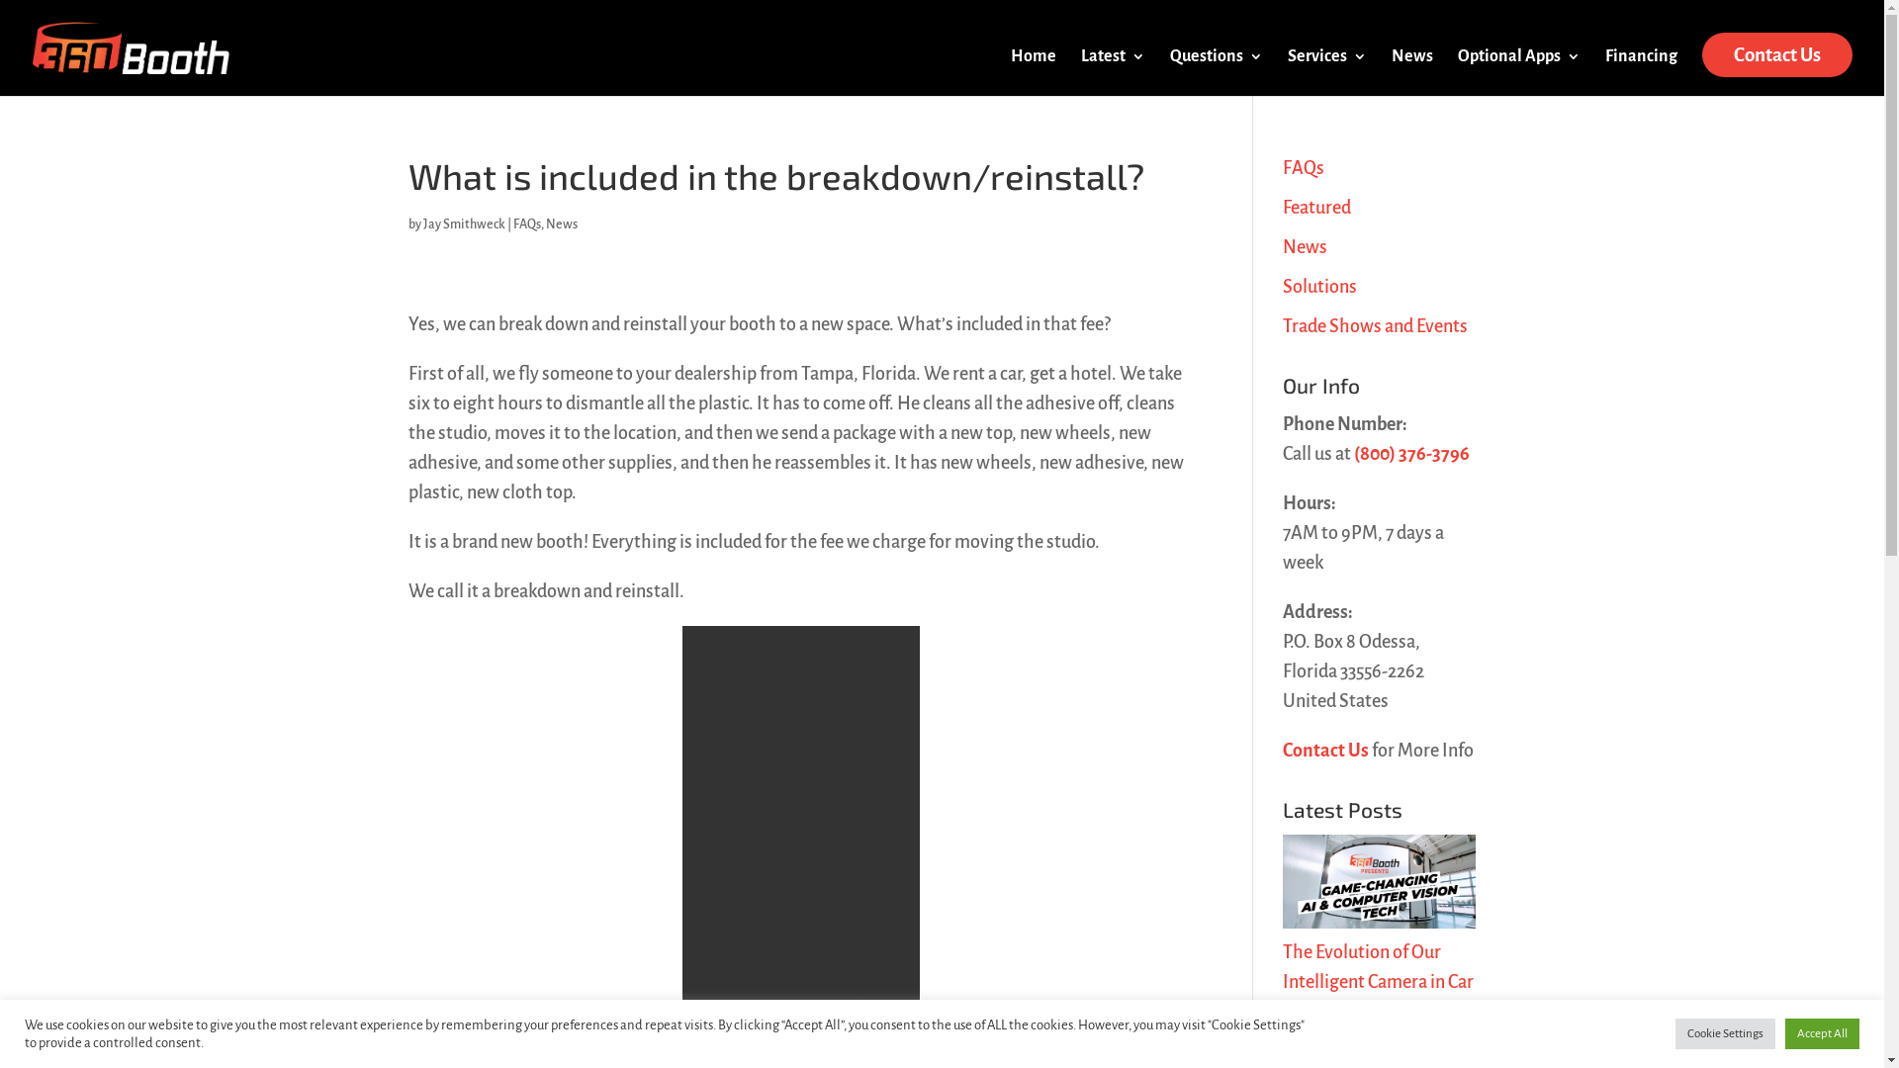 This screenshot has height=1068, width=1899. I want to click on FAQs, so click(1304, 168).